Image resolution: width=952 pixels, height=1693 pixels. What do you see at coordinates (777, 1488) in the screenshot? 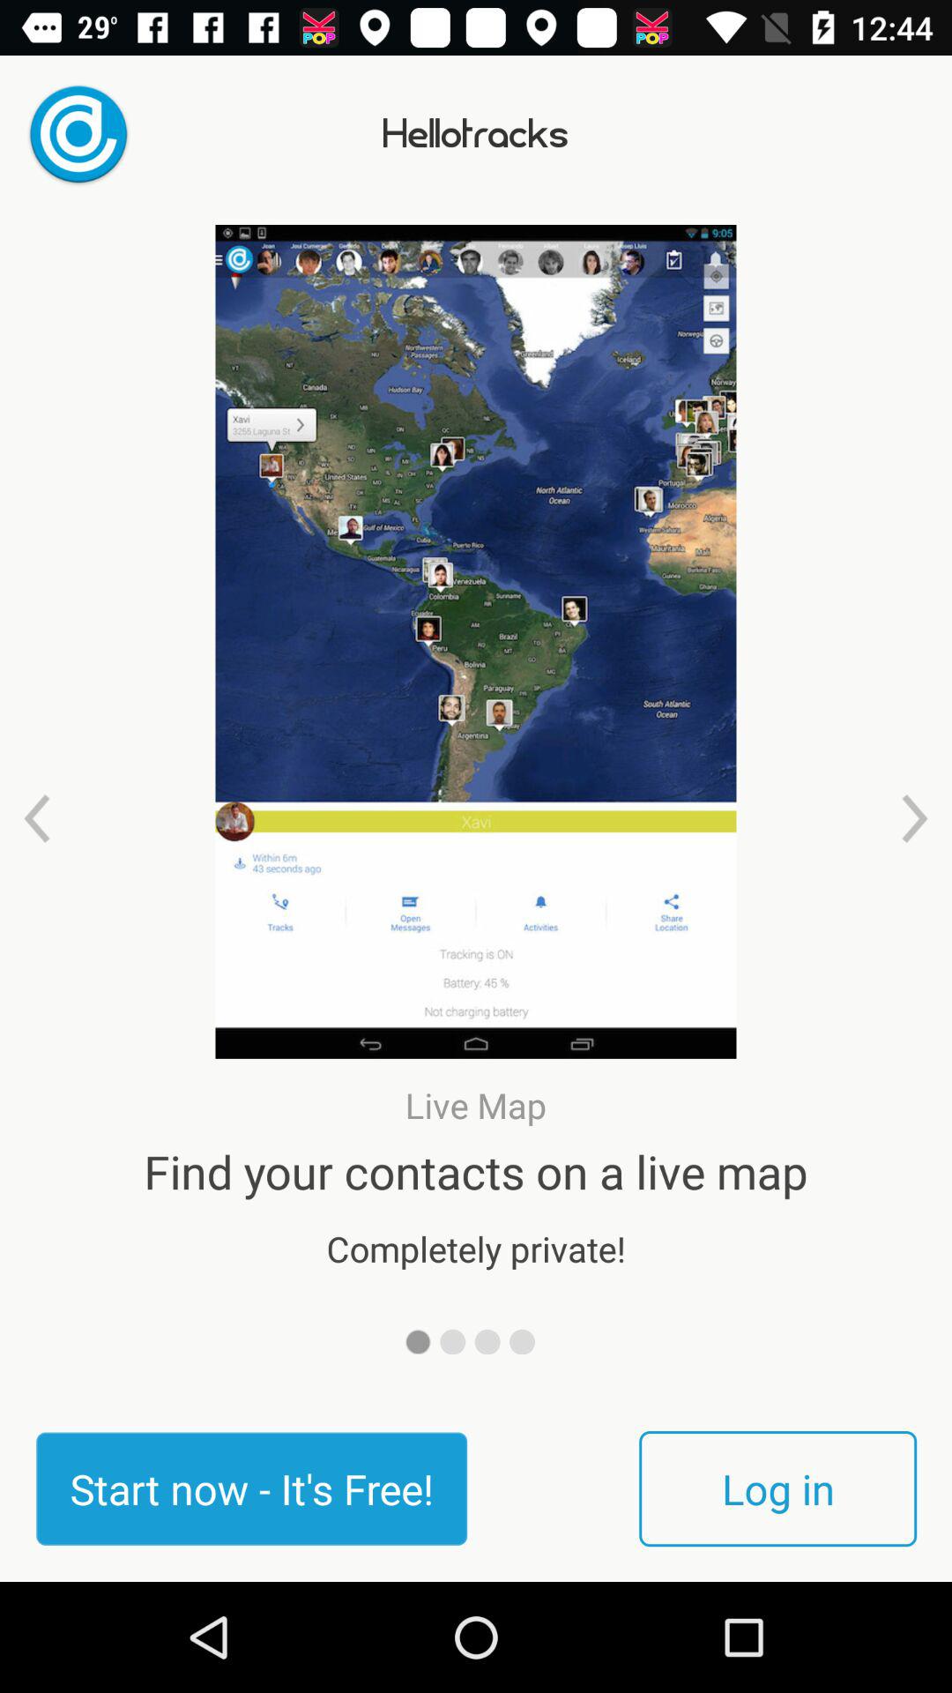
I see `turn off item to the right of the start now it` at bounding box center [777, 1488].